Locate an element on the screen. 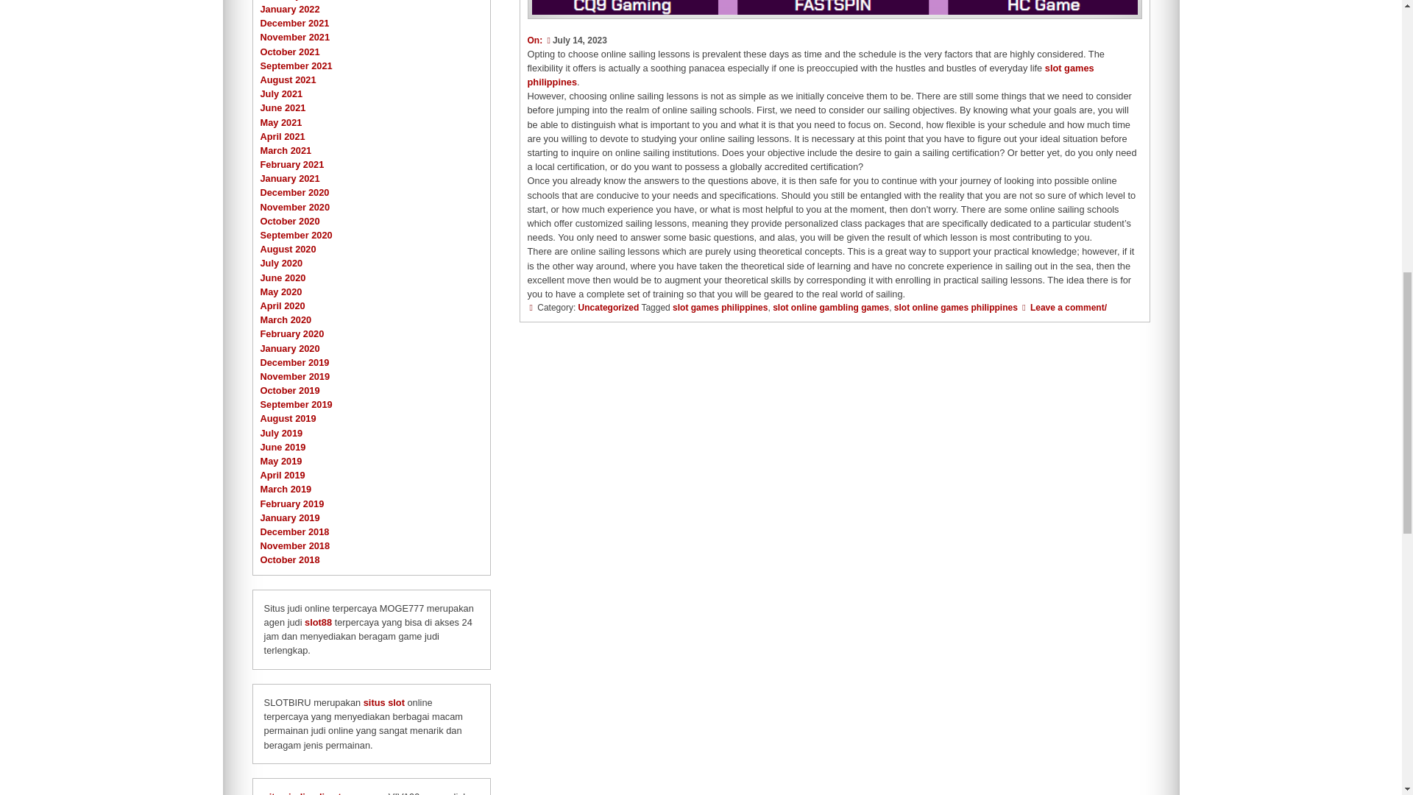 The height and width of the screenshot is (795, 1413). slot games philippines is located at coordinates (720, 308).